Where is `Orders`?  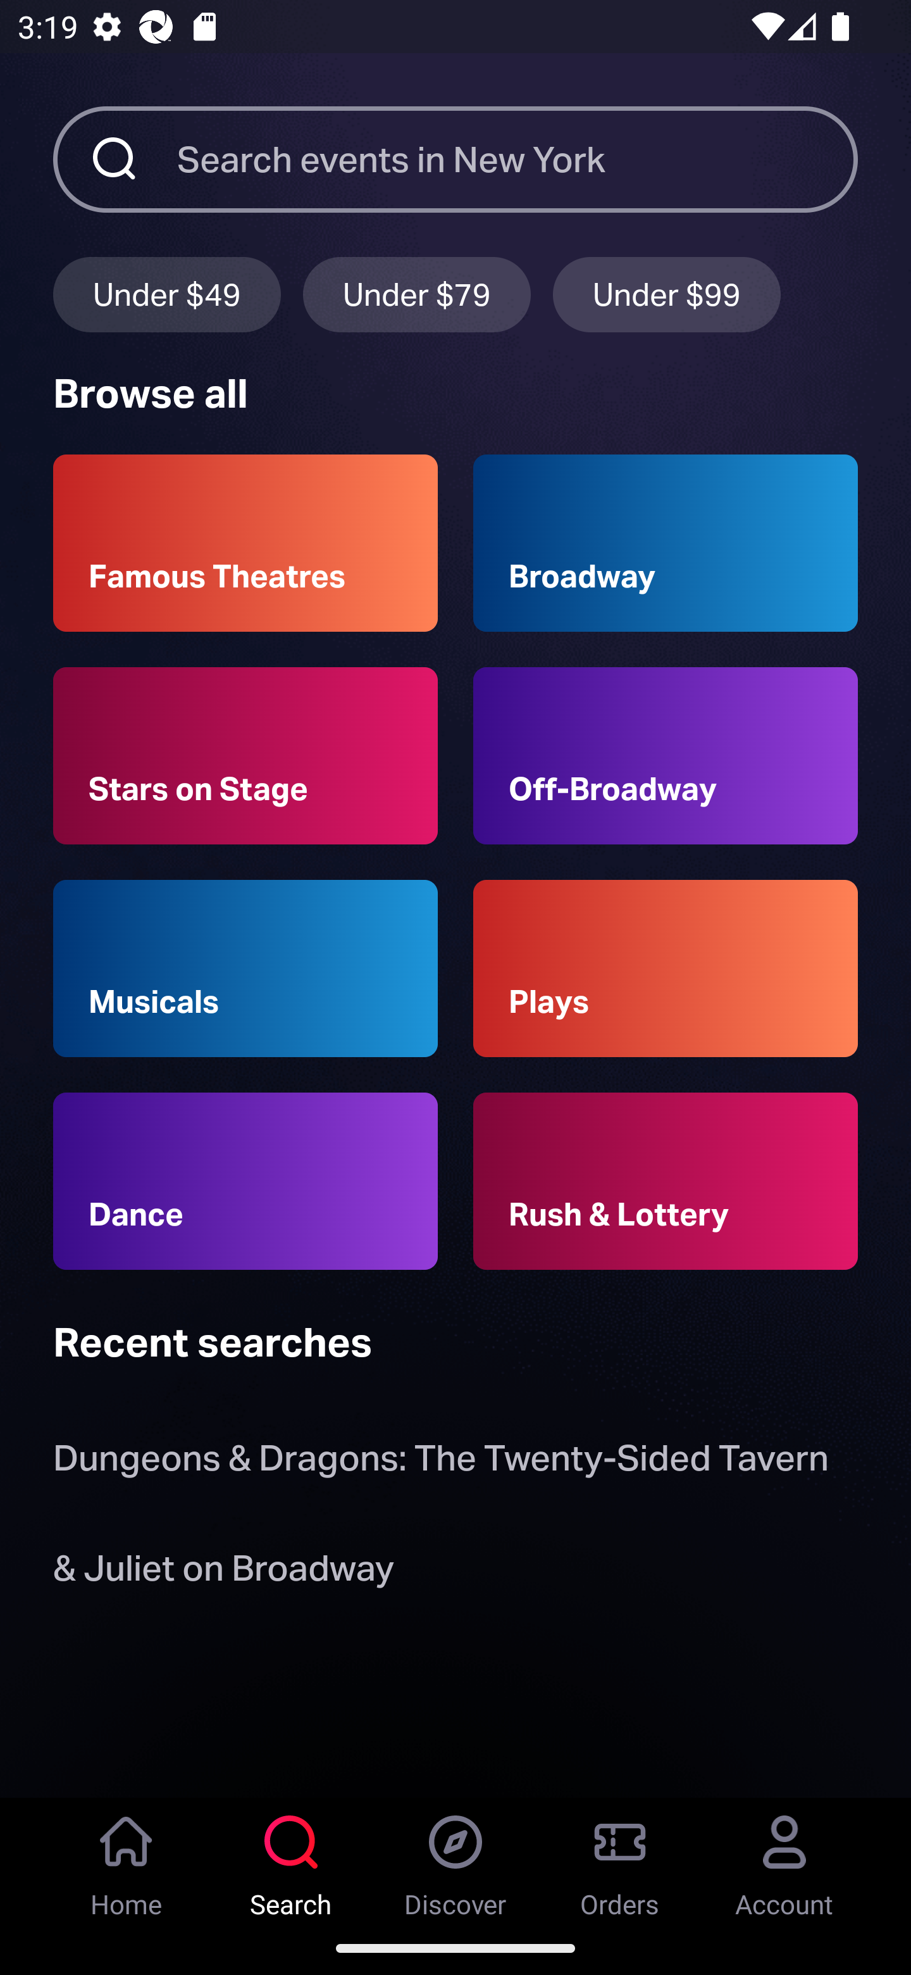 Orders is located at coordinates (620, 1859).